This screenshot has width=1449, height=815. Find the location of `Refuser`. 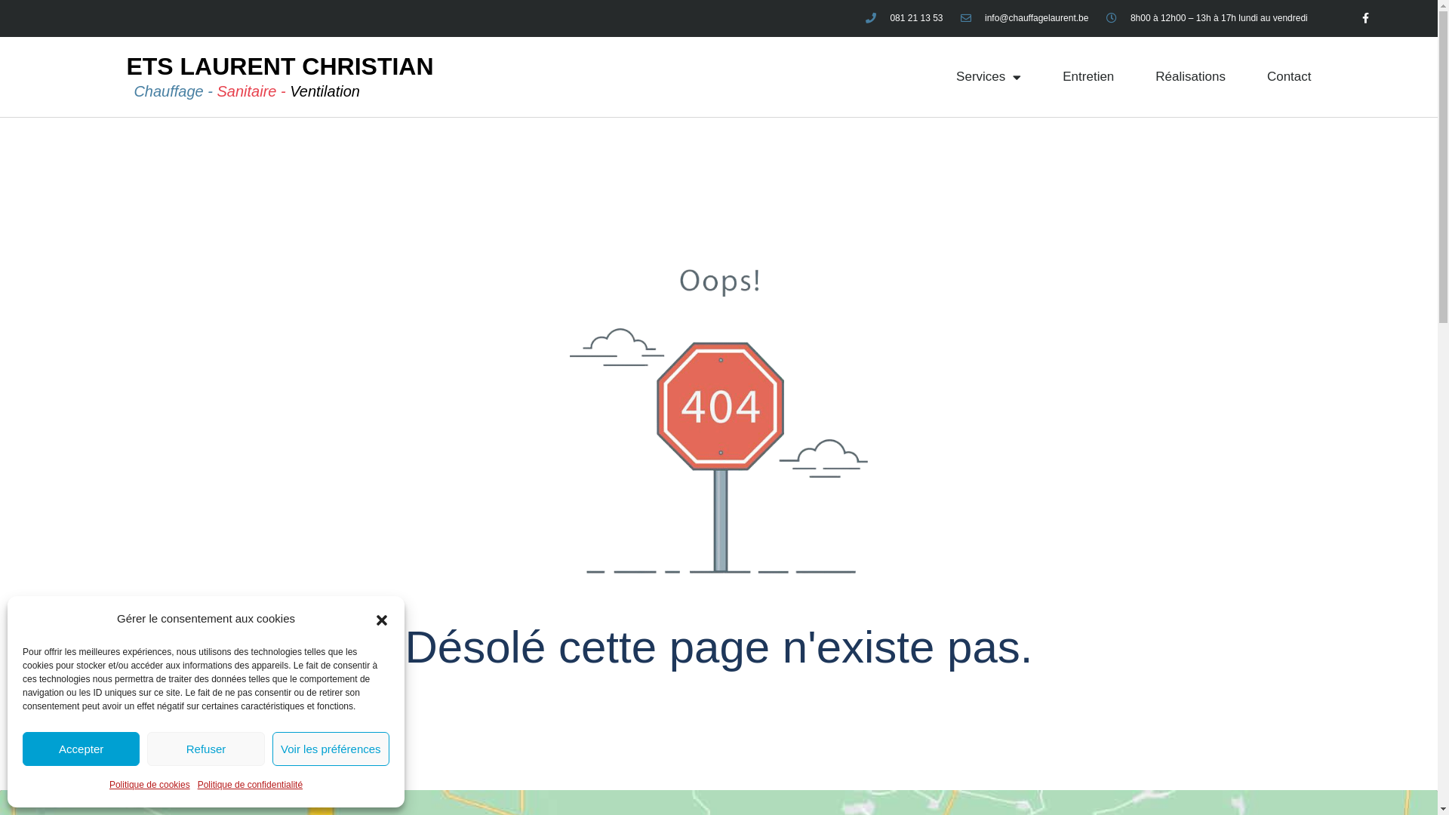

Refuser is located at coordinates (205, 749).